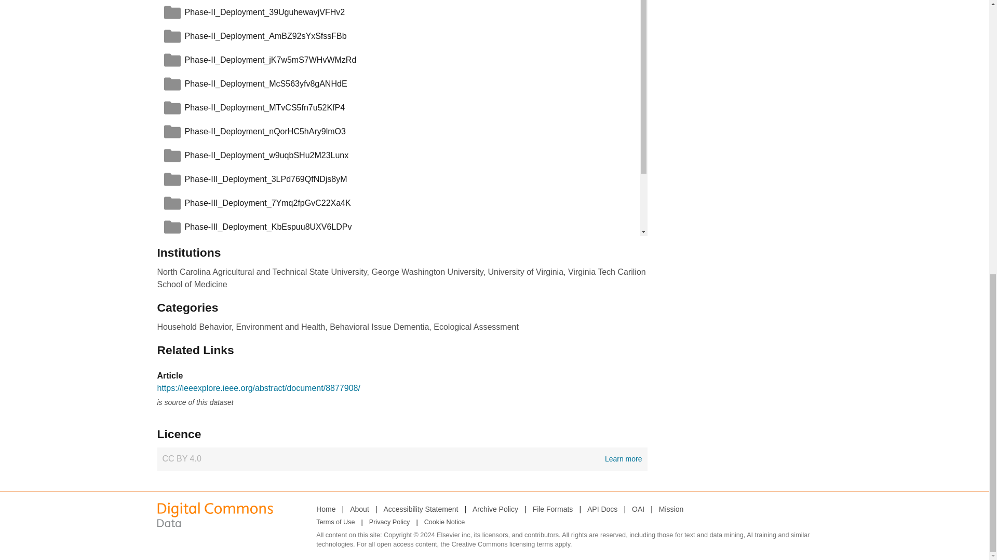  I want to click on OAI, so click(638, 508).